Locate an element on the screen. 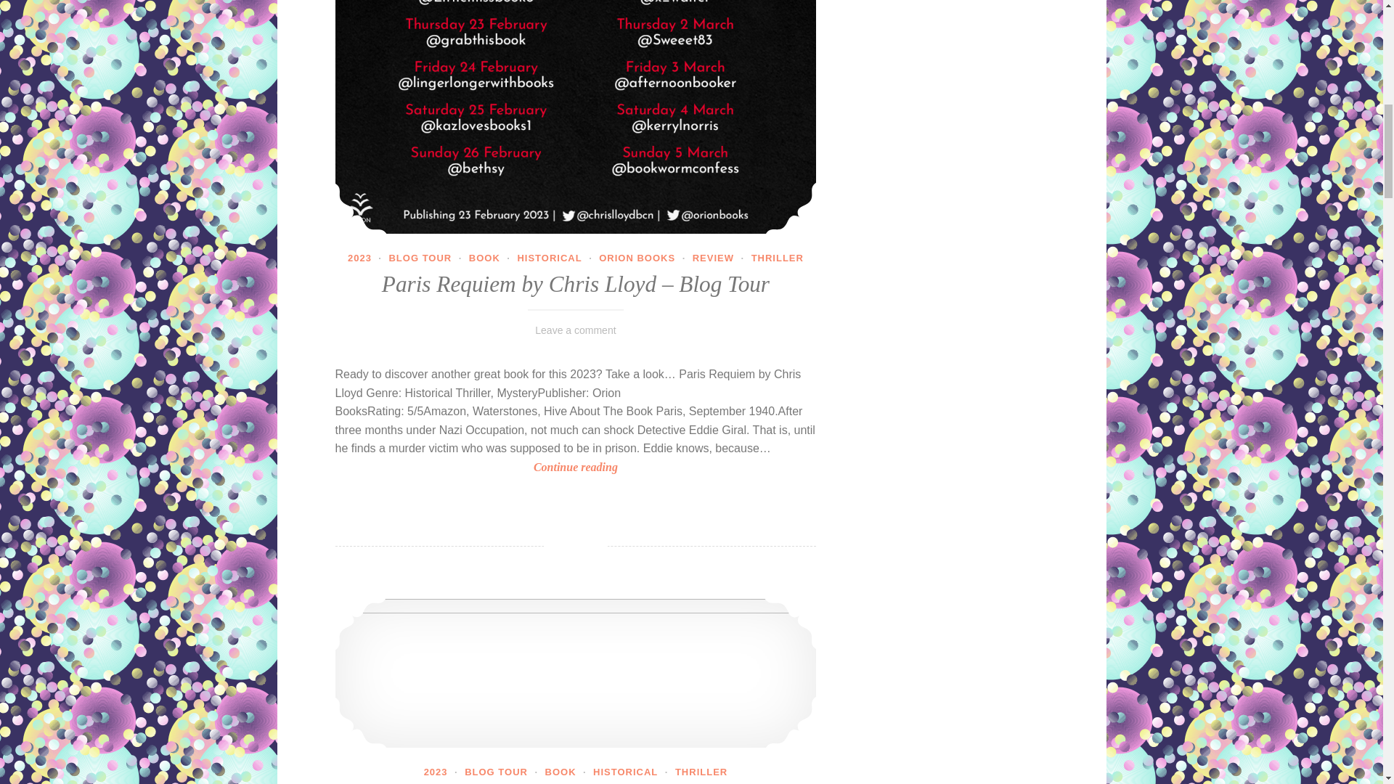  Leave a comment is located at coordinates (575, 330).